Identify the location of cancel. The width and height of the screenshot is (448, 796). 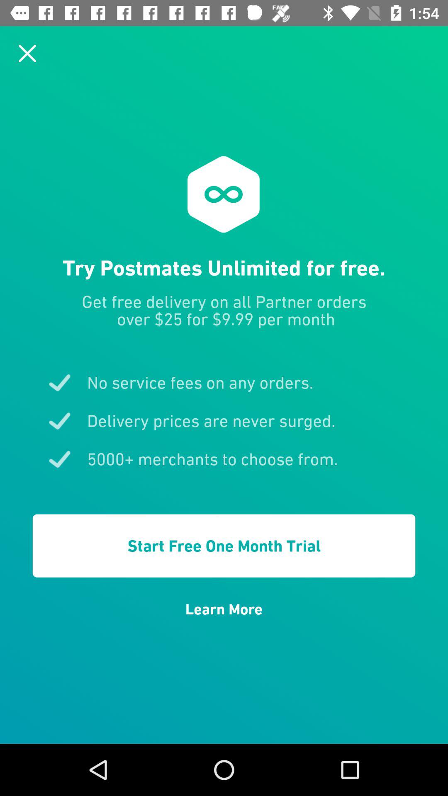
(27, 53).